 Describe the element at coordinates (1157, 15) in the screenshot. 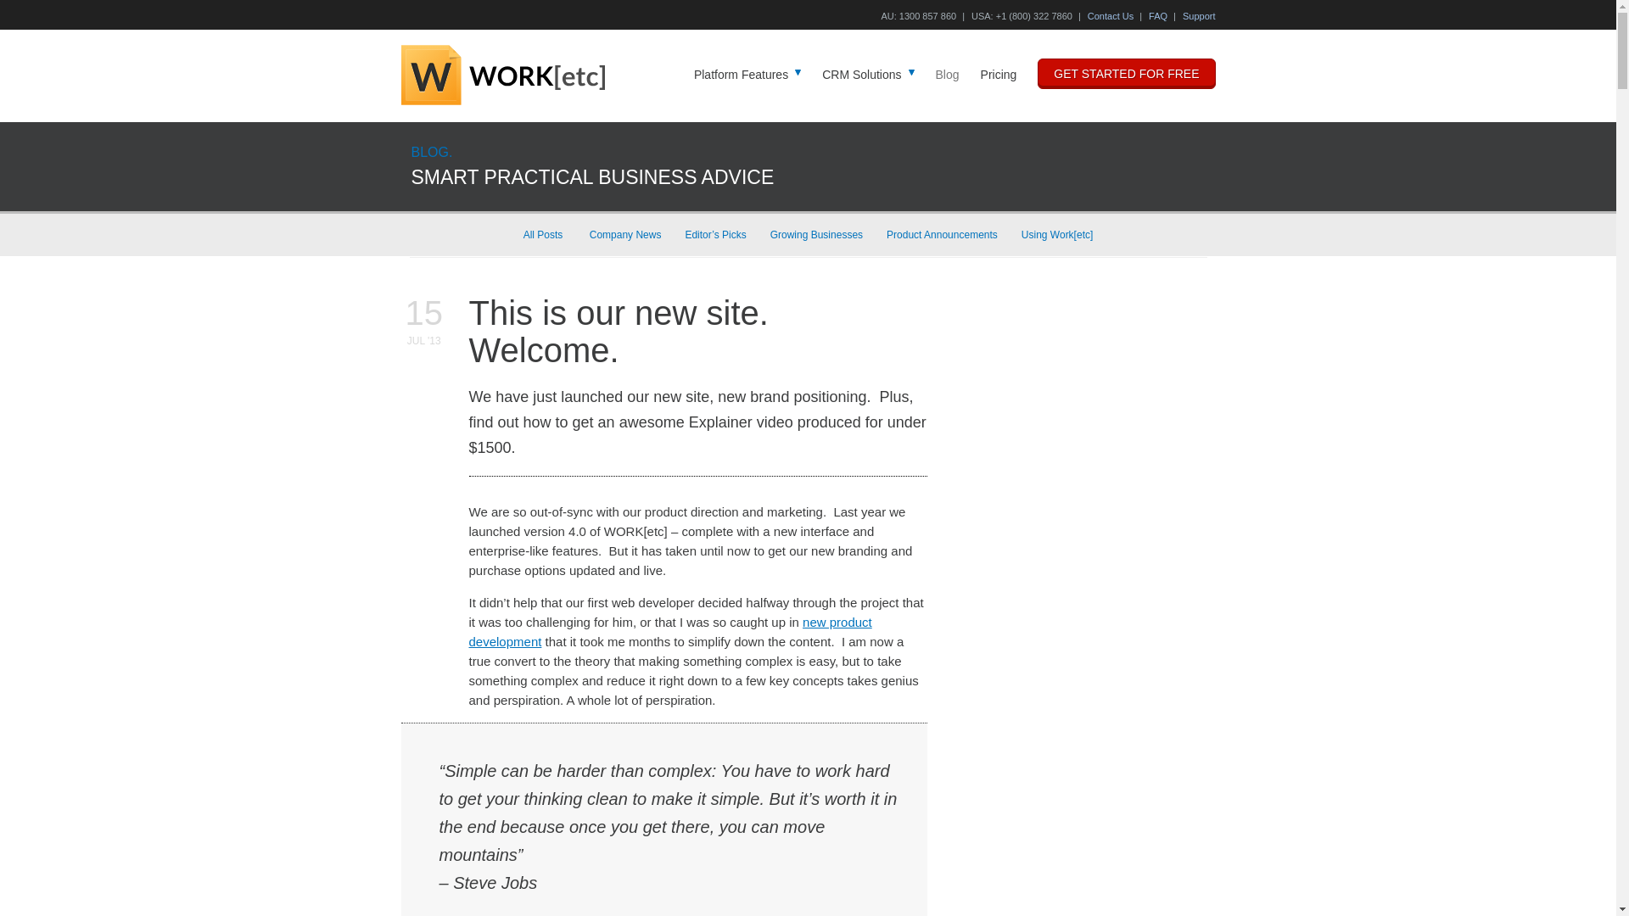

I see `FAQ` at that location.